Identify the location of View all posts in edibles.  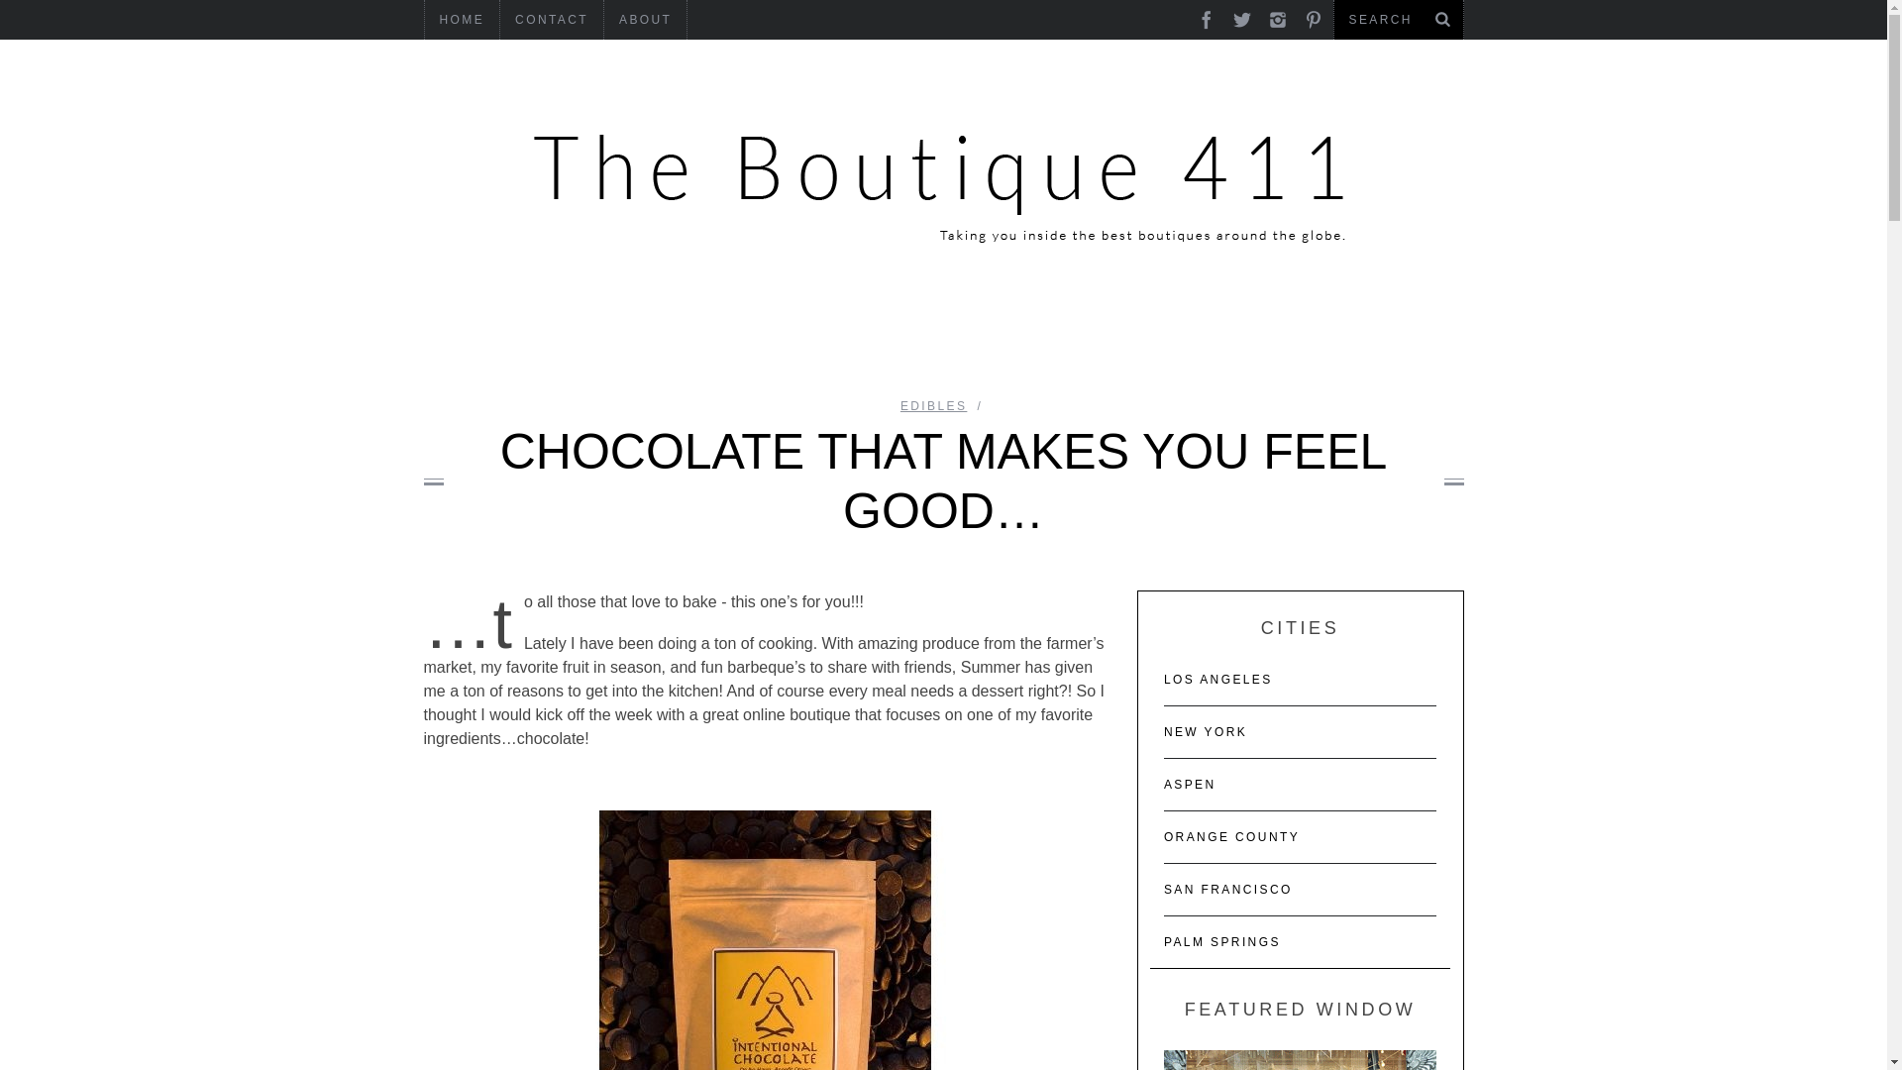
(933, 405).